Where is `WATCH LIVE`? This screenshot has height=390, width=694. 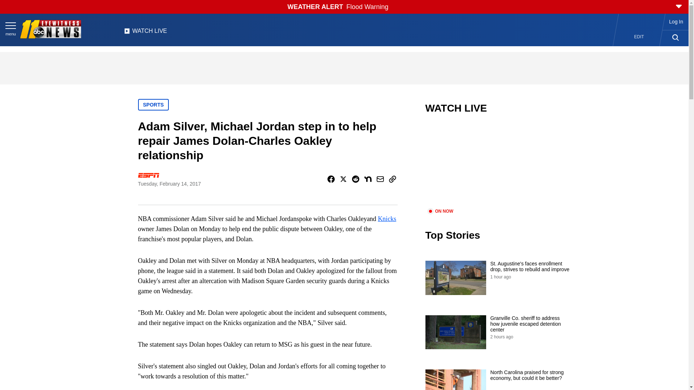
WATCH LIVE is located at coordinates (145, 33).